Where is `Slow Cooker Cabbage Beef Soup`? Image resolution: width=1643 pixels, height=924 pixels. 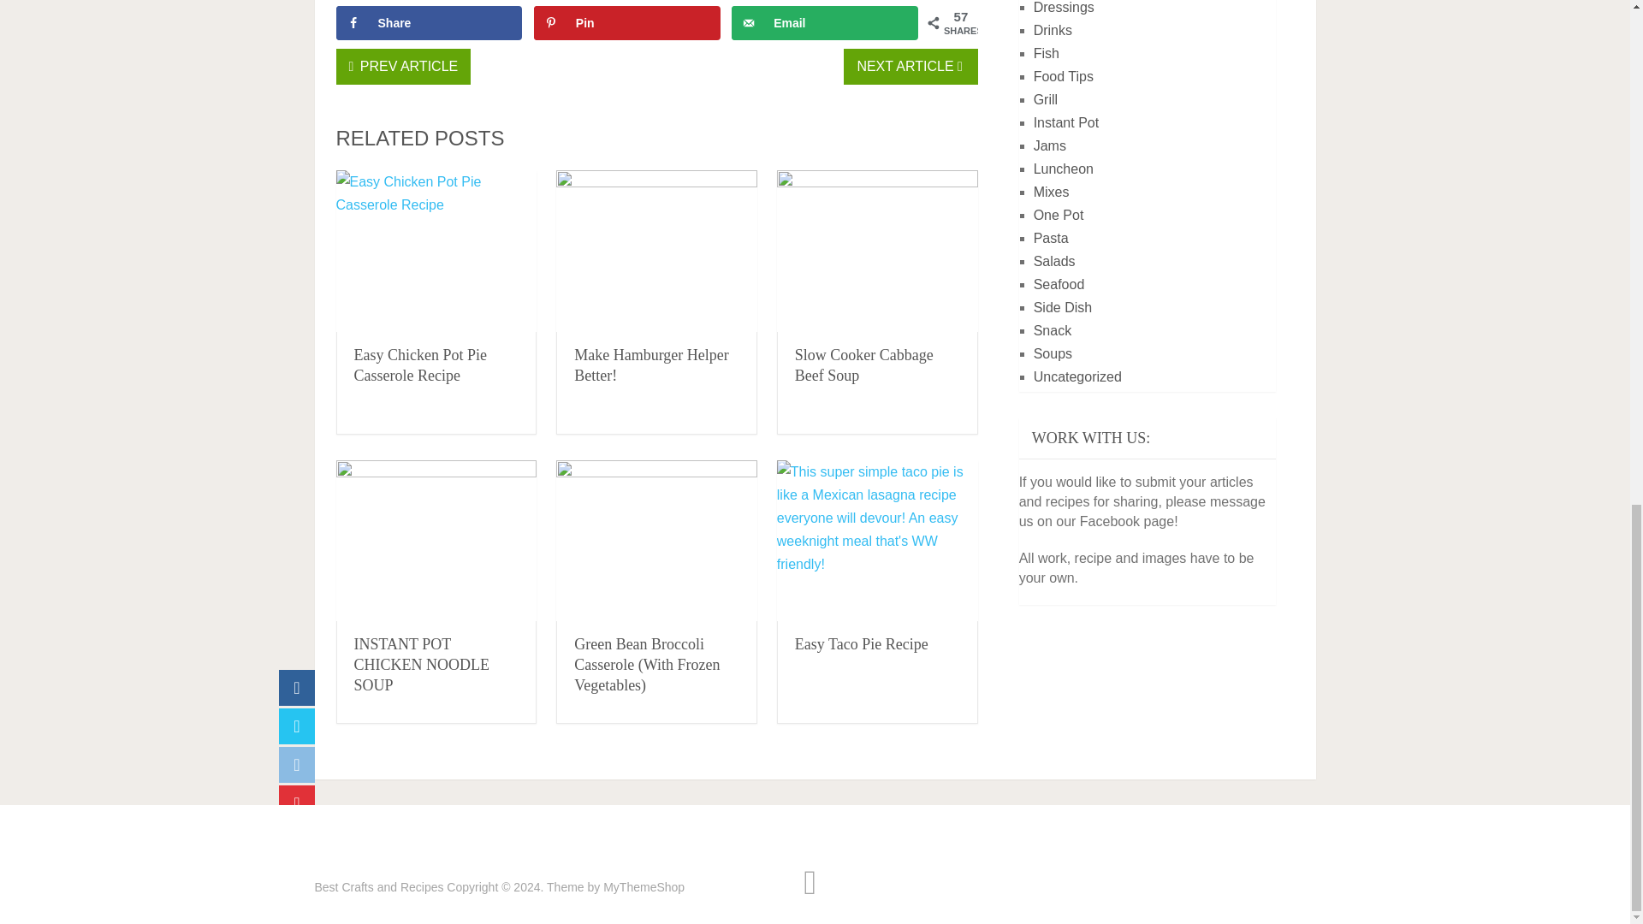
Slow Cooker Cabbage Beef Soup is located at coordinates (877, 250).